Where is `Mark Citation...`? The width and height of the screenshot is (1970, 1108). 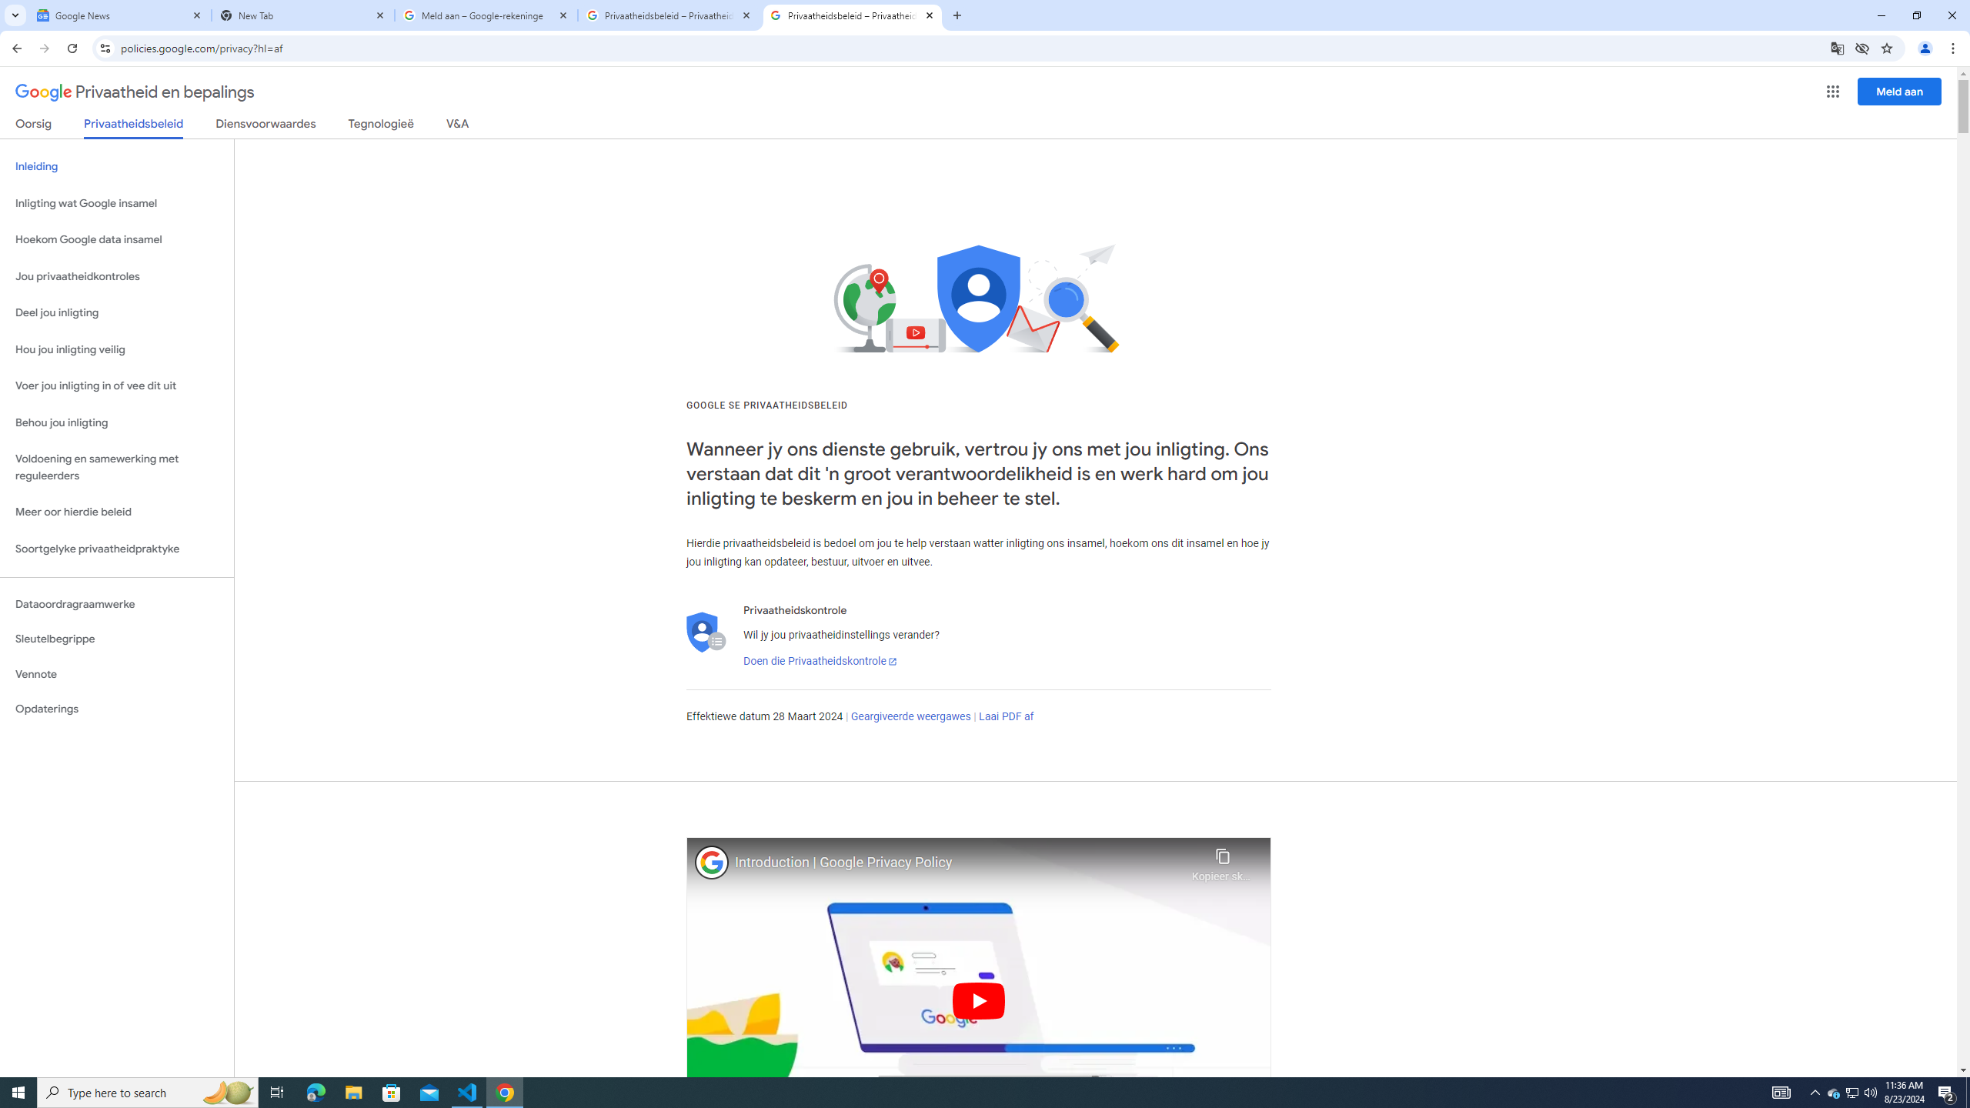 Mark Citation... is located at coordinates (1210, 125).